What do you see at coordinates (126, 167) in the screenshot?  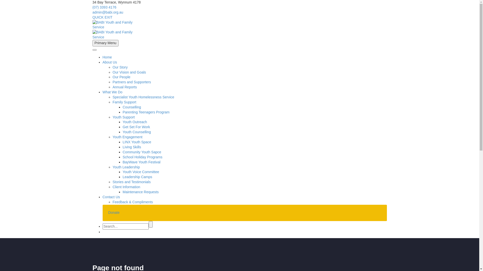 I see `Youth Leadership` at bounding box center [126, 167].